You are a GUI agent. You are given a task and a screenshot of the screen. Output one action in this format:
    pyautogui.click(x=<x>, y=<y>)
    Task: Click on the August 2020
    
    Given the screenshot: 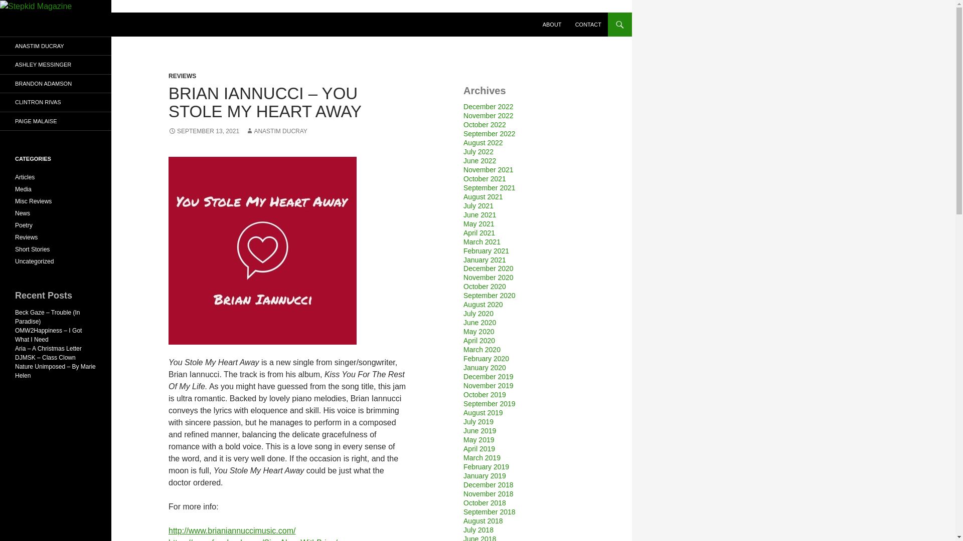 What is the action you would take?
    pyautogui.click(x=483, y=305)
    